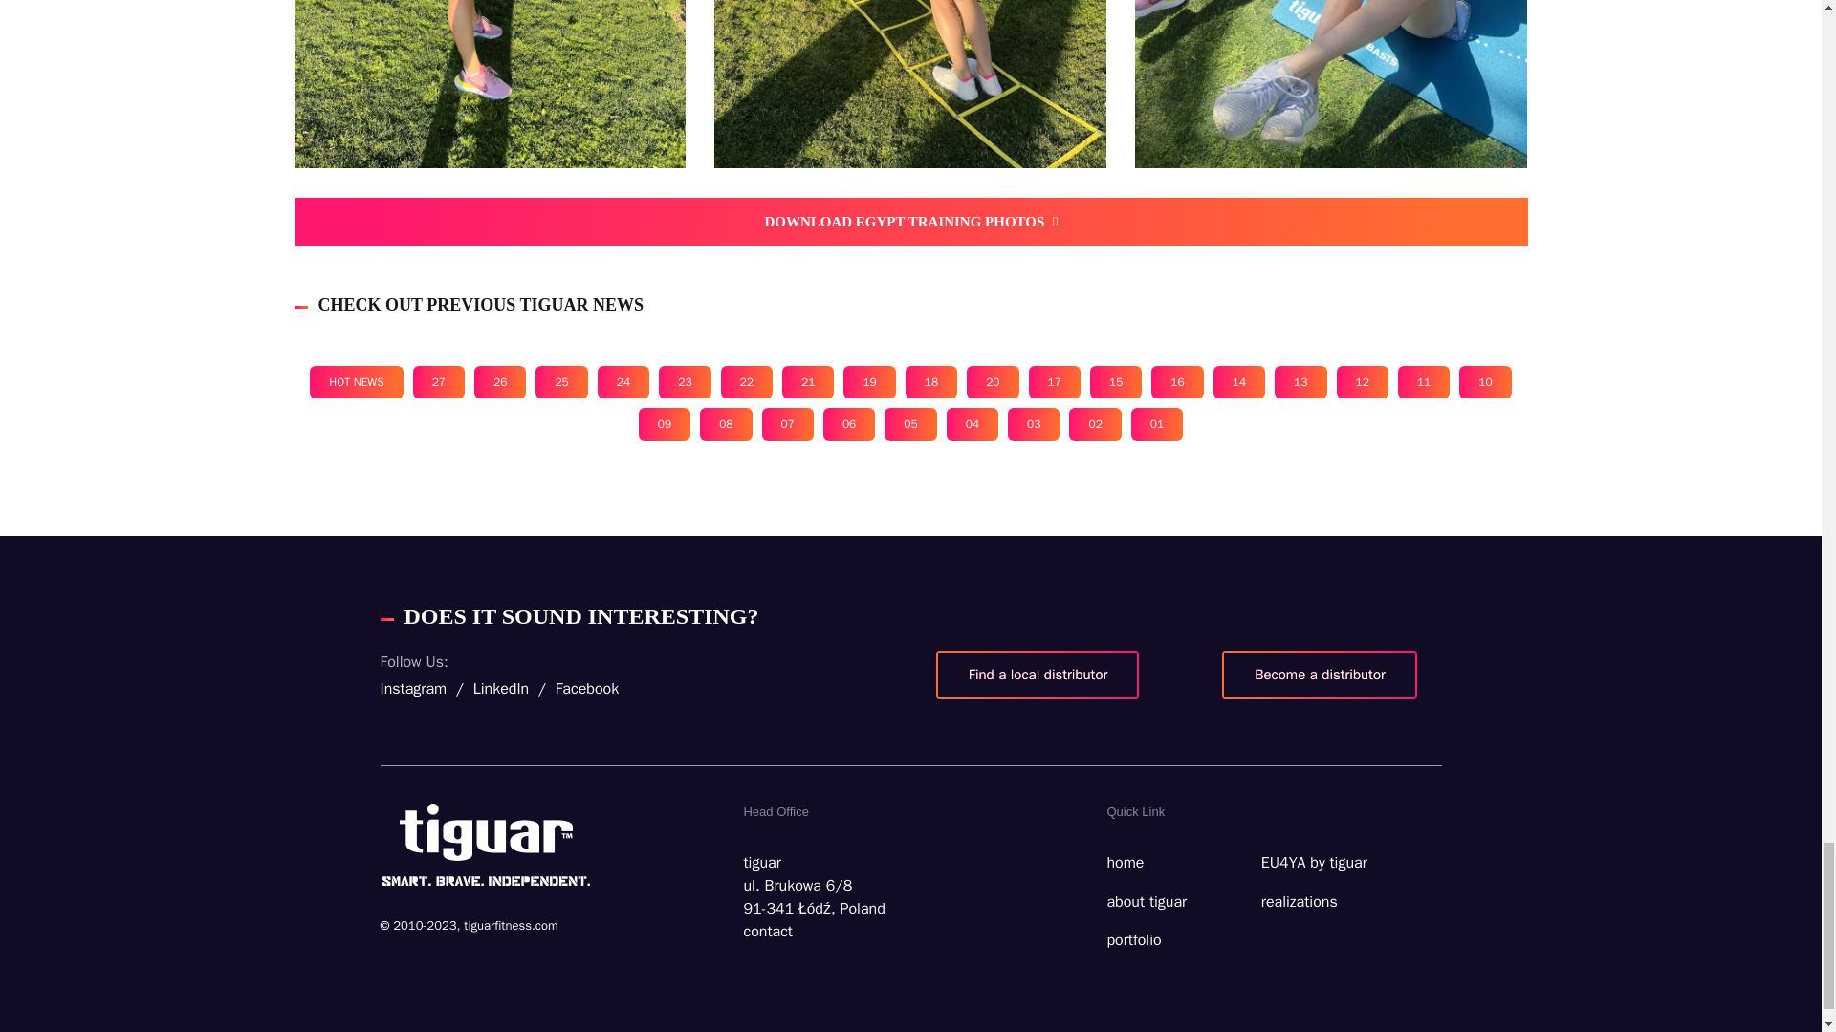 The width and height of the screenshot is (1836, 1032). What do you see at coordinates (499, 382) in the screenshot?
I see `26` at bounding box center [499, 382].